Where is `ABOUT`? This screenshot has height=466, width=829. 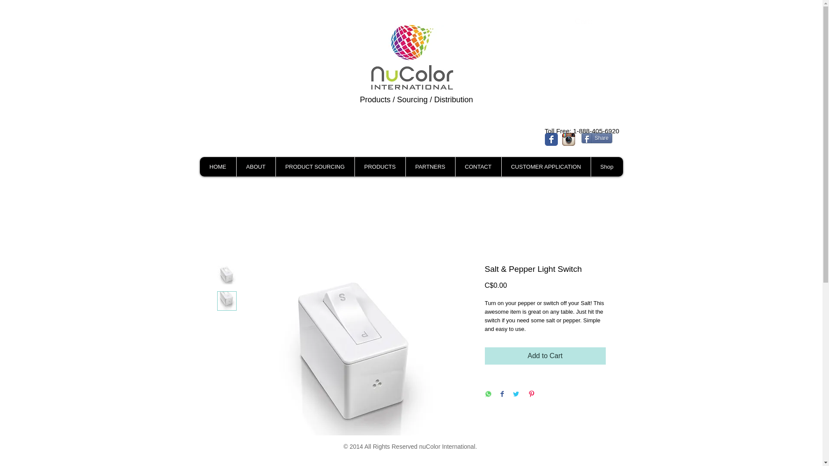
ABOUT is located at coordinates (255, 167).